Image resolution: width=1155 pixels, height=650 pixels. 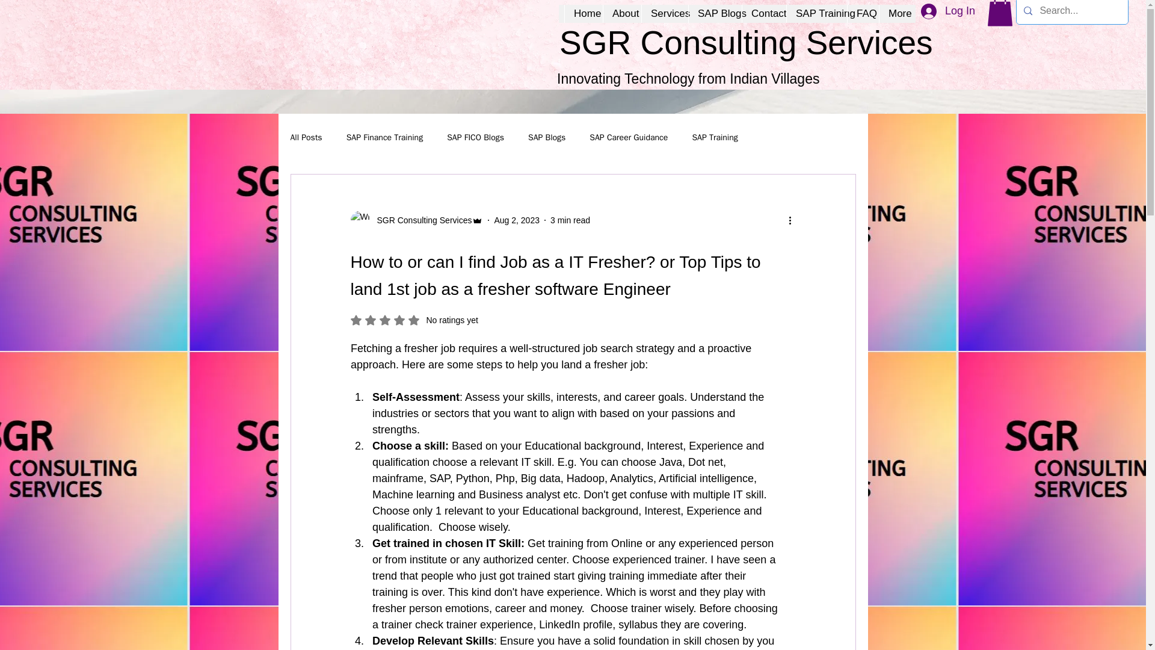 I want to click on 3 min read, so click(x=306, y=137).